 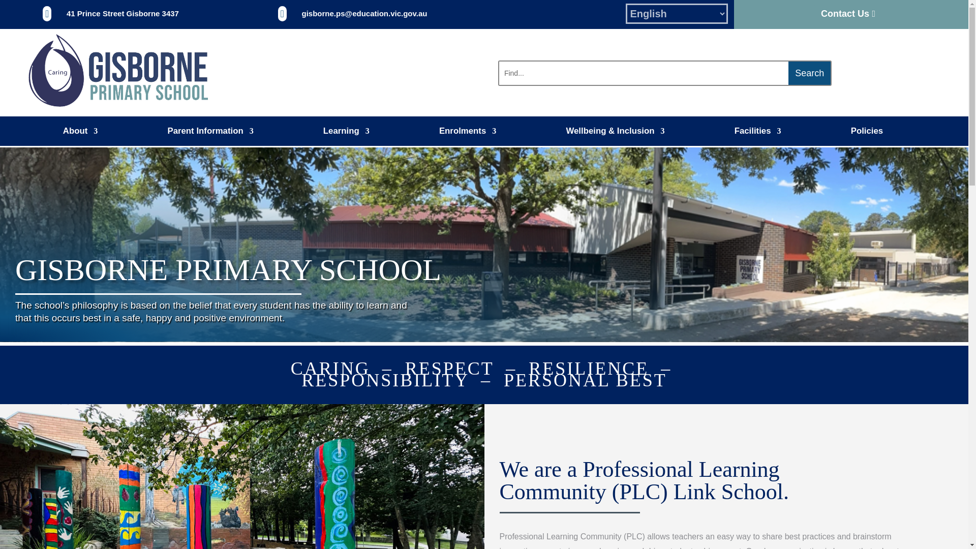 I want to click on Untitled-1-Recovered-Recovered, so click(x=118, y=71).